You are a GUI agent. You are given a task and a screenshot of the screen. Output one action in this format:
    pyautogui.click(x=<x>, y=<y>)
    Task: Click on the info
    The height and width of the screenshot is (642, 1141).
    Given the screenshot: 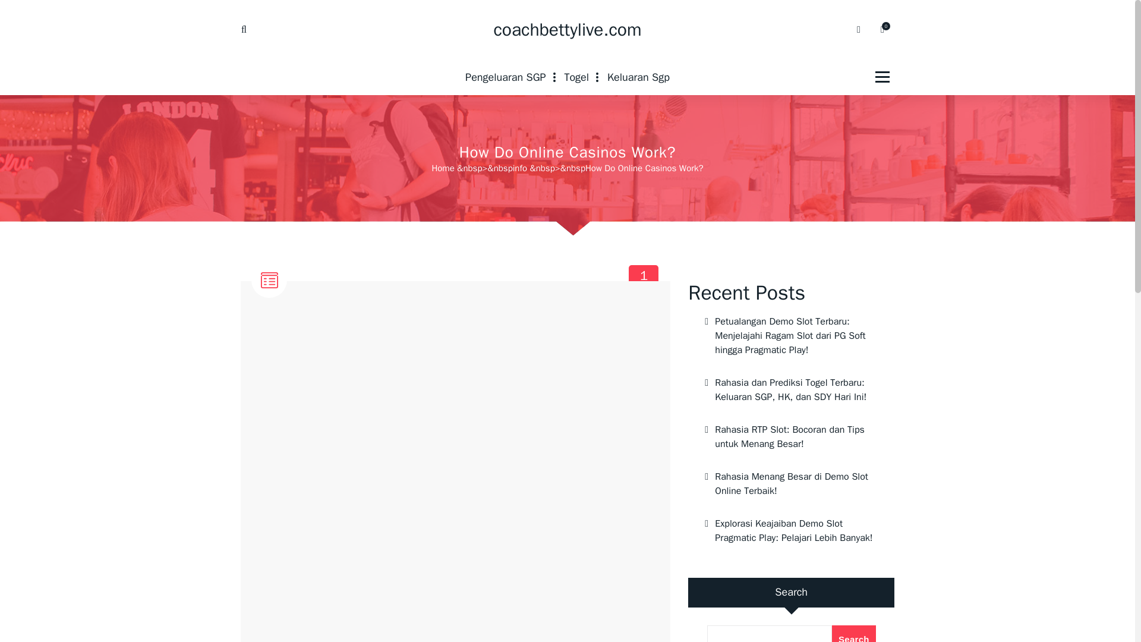 What is the action you would take?
    pyautogui.click(x=791, y=436)
    